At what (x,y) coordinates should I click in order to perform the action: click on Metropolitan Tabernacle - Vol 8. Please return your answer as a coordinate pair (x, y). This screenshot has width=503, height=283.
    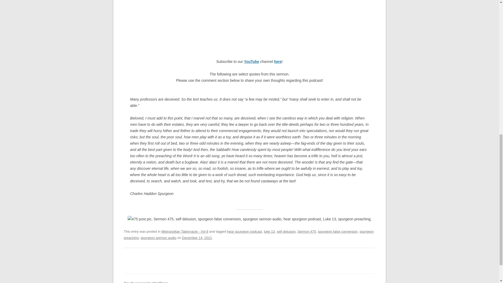
    Looking at the image, I should click on (185, 231).